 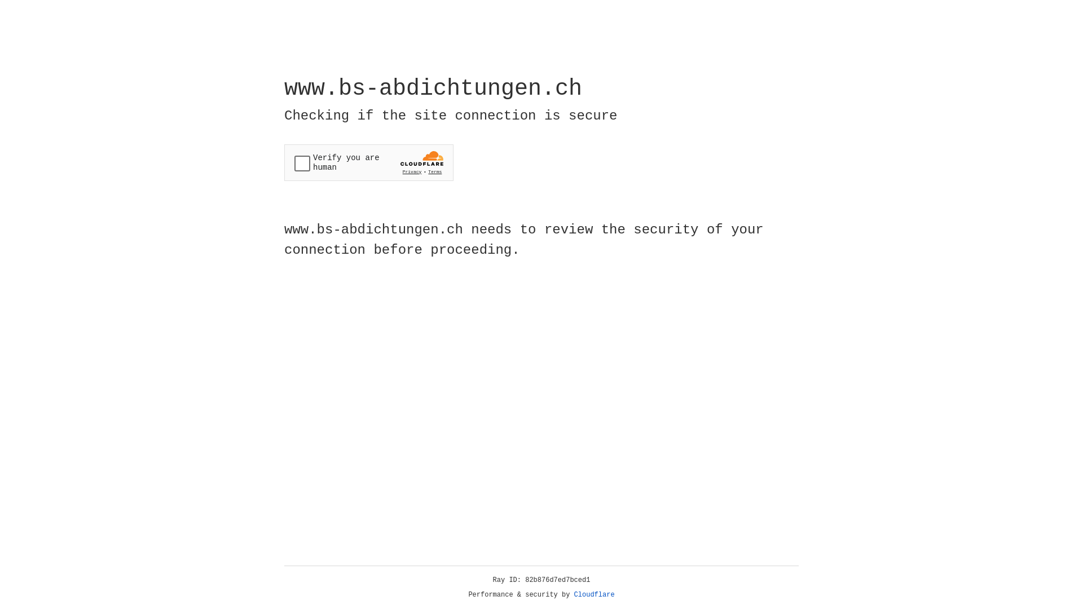 What do you see at coordinates (595, 595) in the screenshot?
I see `Cloudflare` at bounding box center [595, 595].